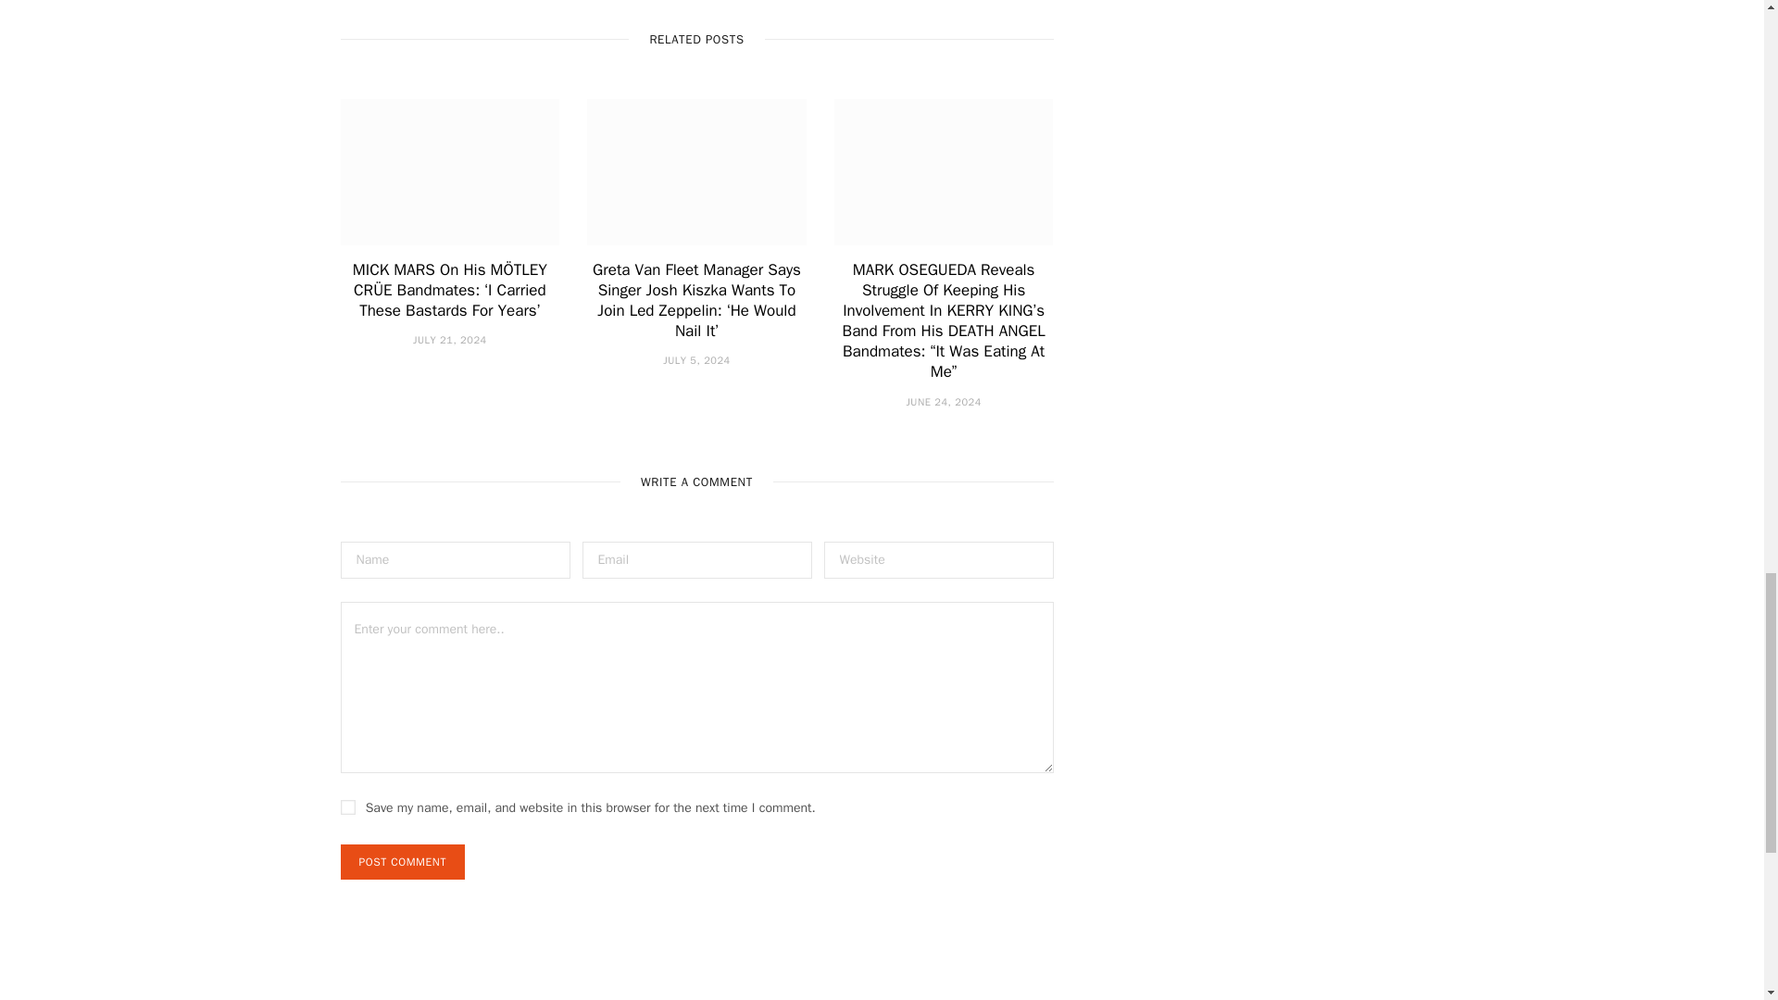 This screenshot has width=1778, height=1000. Describe the element at coordinates (450, 339) in the screenshot. I see `JULY 21, 2024` at that location.